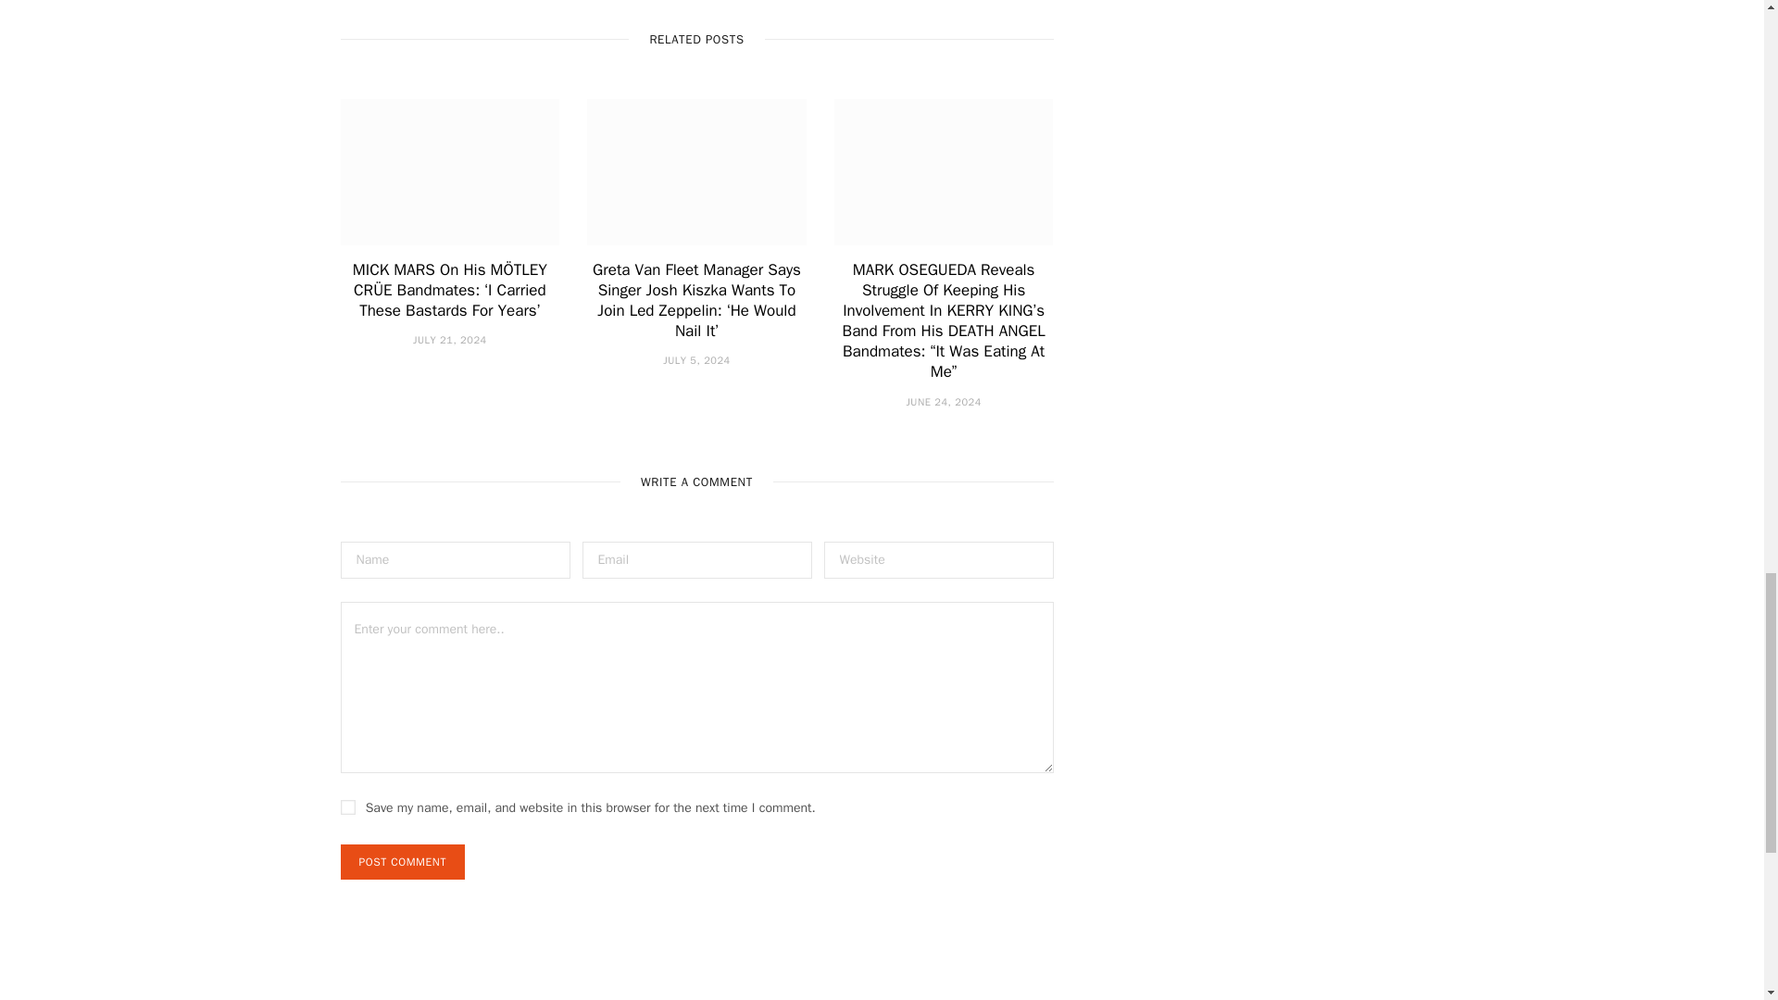 This screenshot has width=1778, height=1000. Describe the element at coordinates (450, 339) in the screenshot. I see `JULY 21, 2024` at that location.